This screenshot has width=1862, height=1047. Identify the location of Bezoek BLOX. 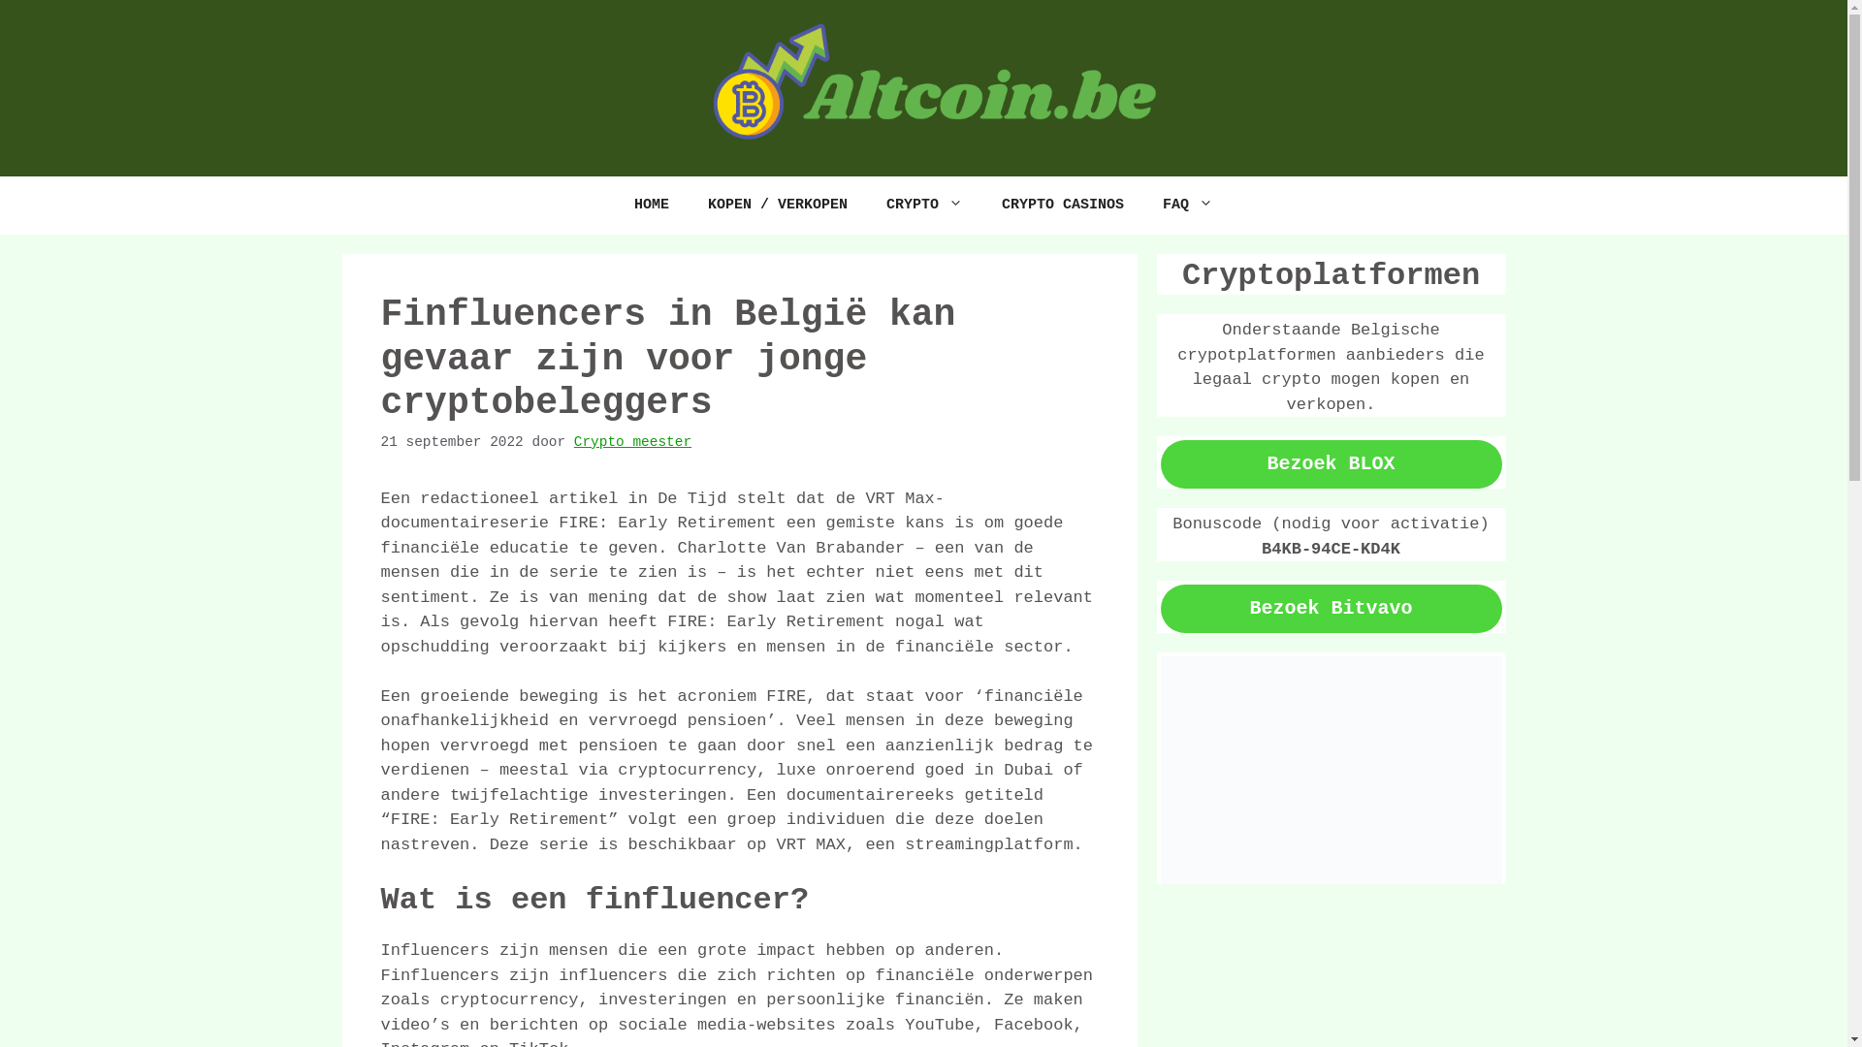
(1331, 464).